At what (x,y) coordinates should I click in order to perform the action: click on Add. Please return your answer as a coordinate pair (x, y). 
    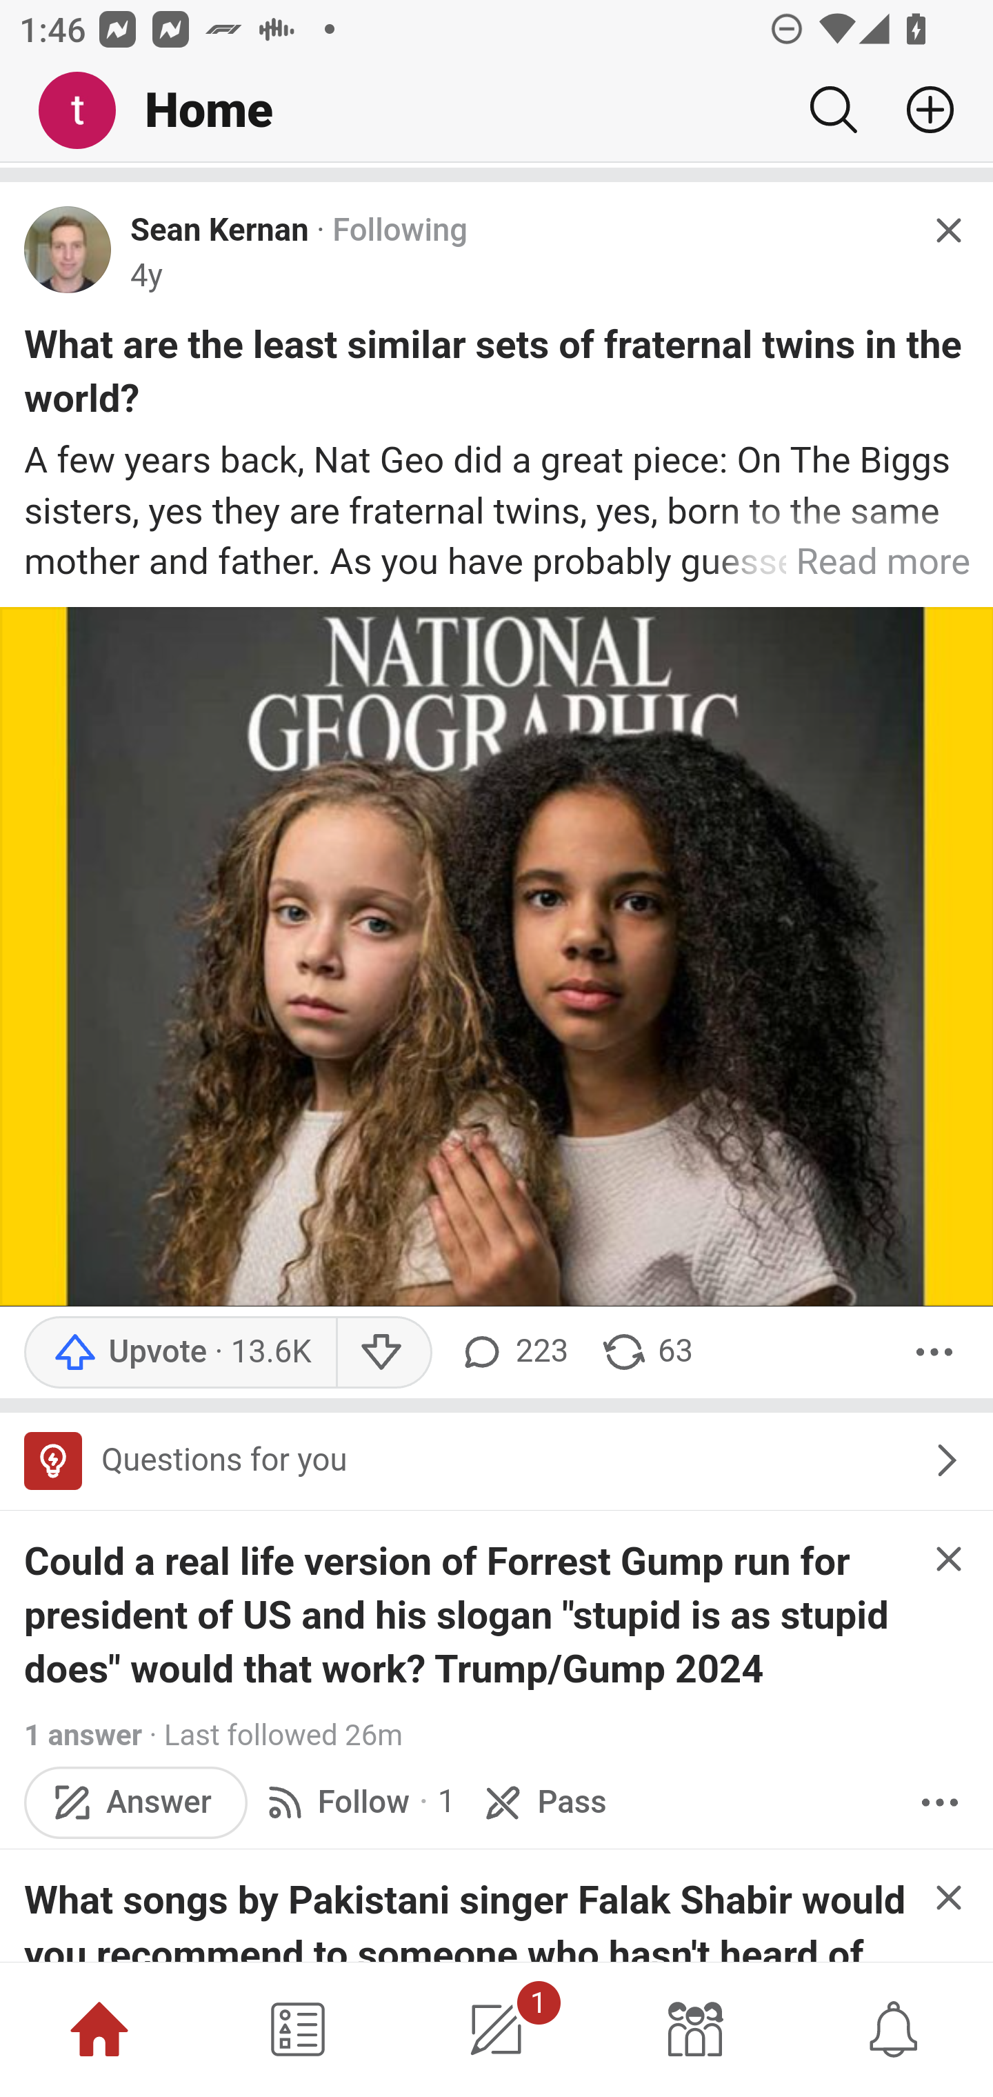
    Looking at the image, I should click on (920, 110).